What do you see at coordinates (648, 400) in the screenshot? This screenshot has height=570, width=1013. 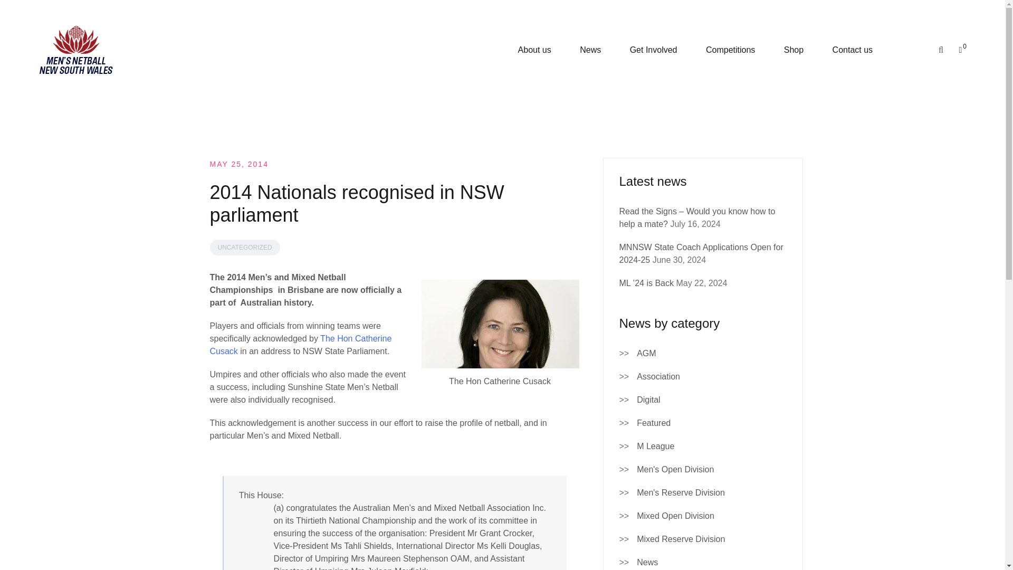 I see `Digital` at bounding box center [648, 400].